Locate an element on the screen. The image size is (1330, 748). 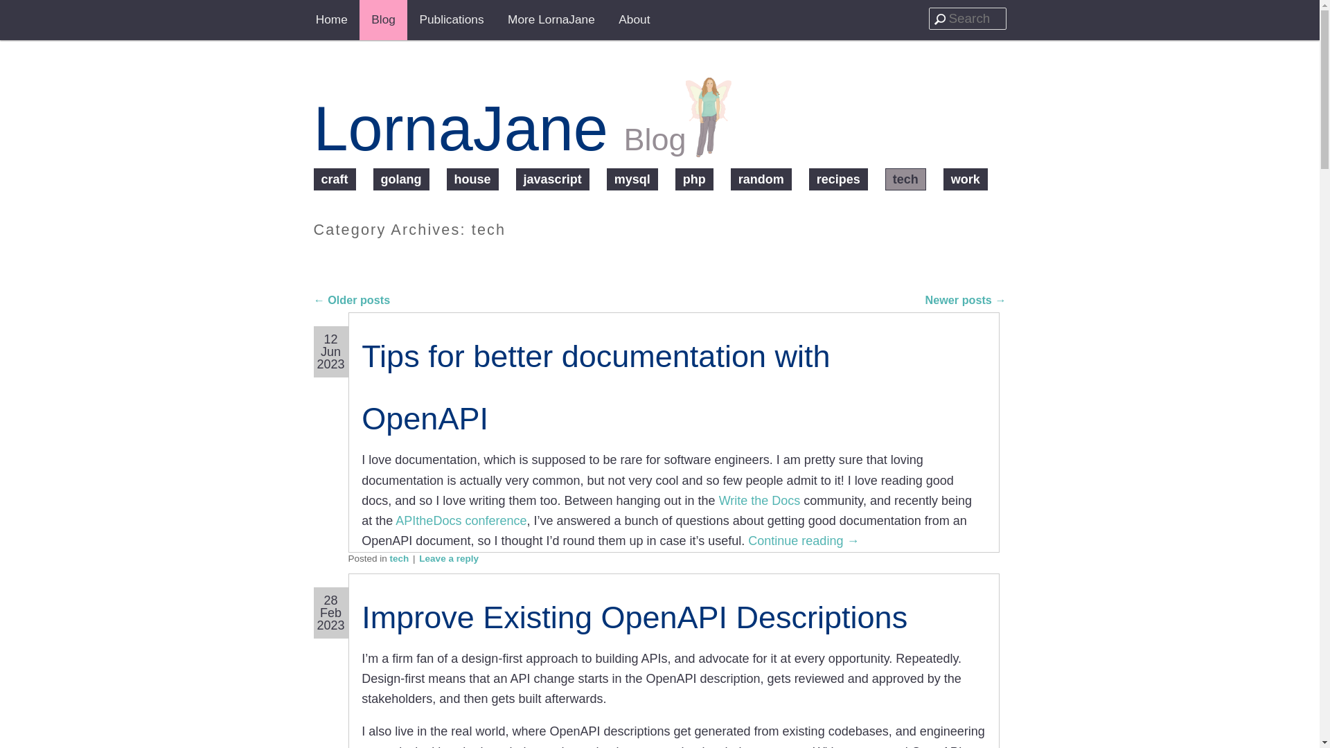
php is located at coordinates (694, 179).